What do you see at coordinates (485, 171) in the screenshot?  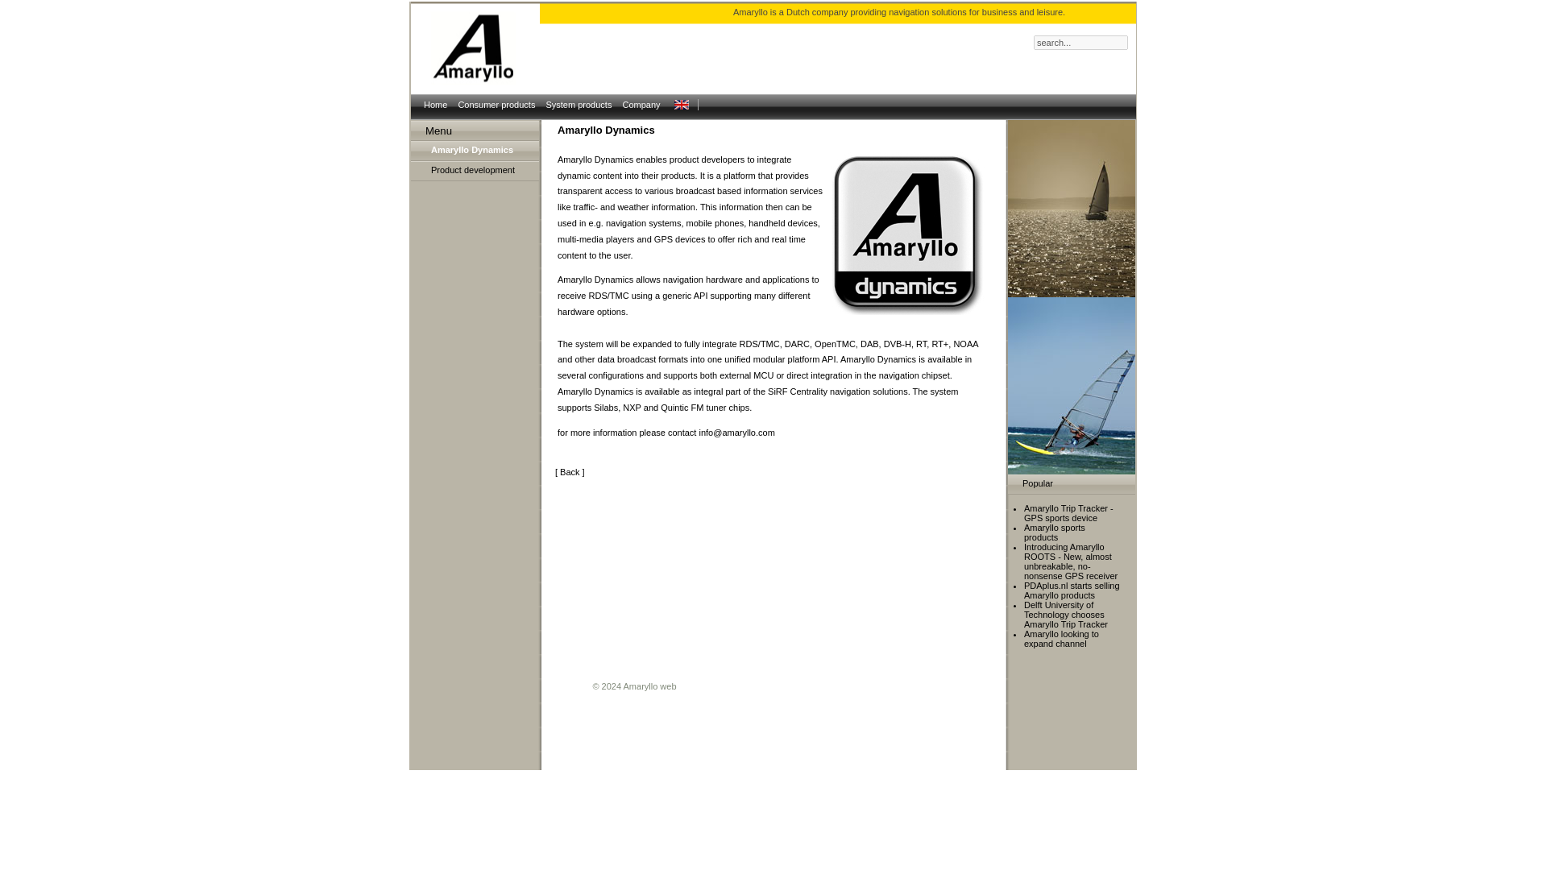 I see `Product development` at bounding box center [485, 171].